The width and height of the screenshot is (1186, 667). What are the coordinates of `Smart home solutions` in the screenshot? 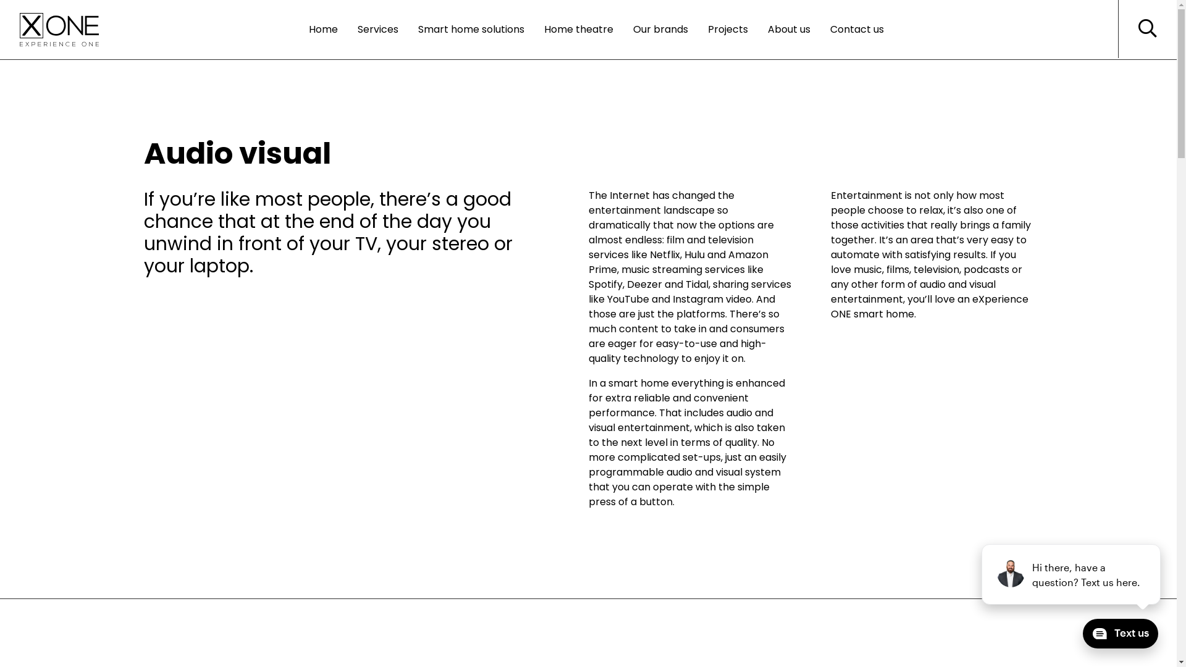 It's located at (471, 30).